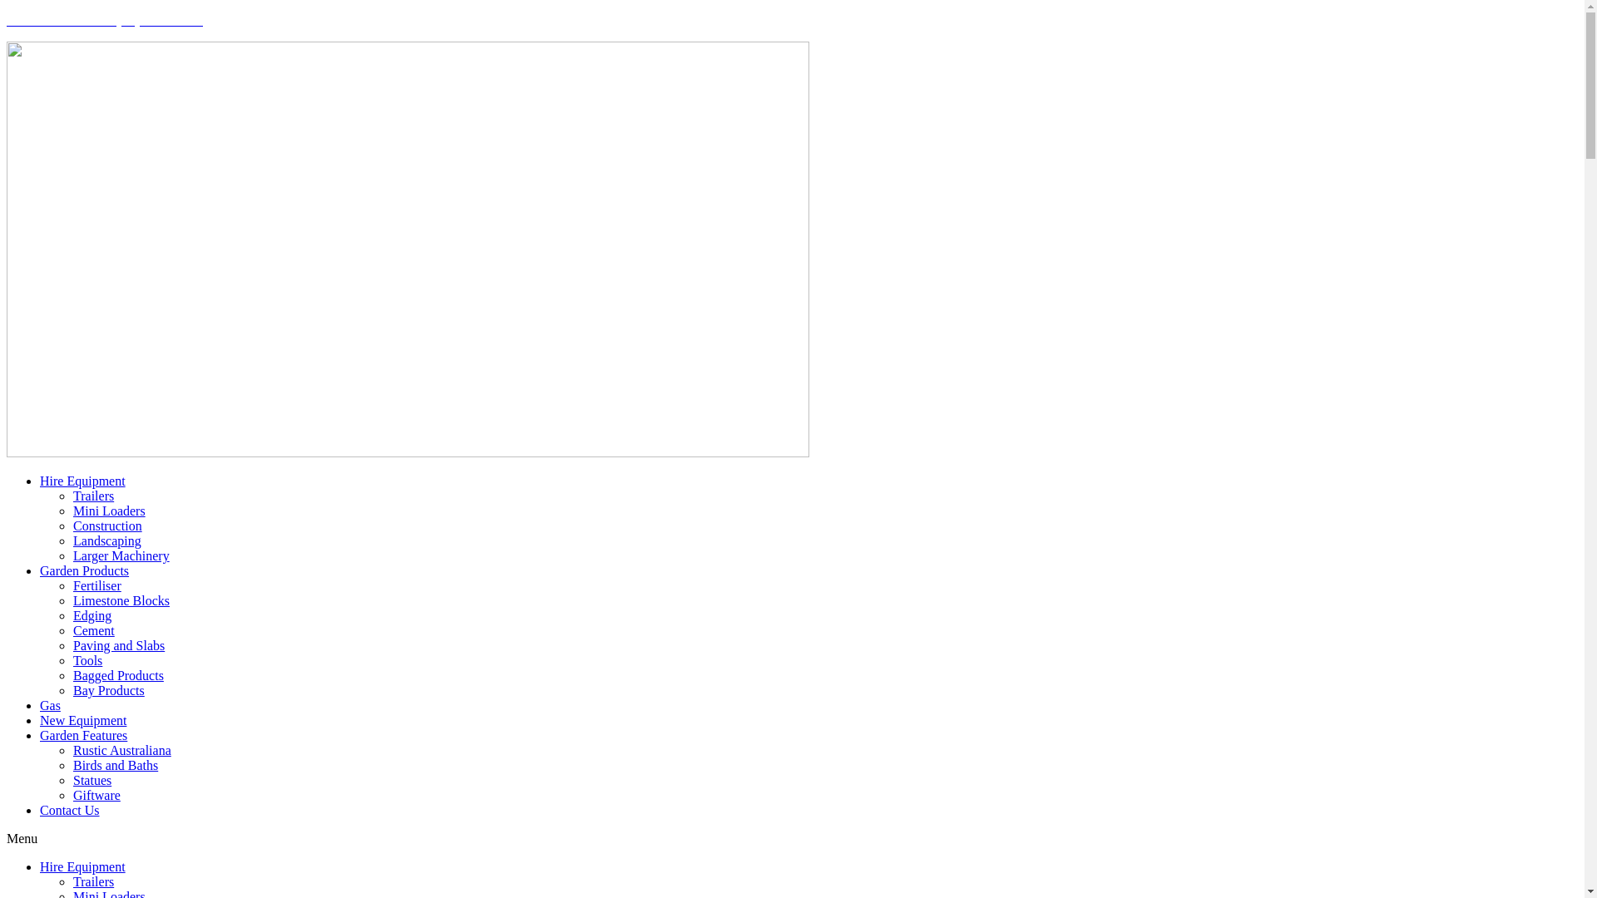  I want to click on Bay Products, so click(109, 690).